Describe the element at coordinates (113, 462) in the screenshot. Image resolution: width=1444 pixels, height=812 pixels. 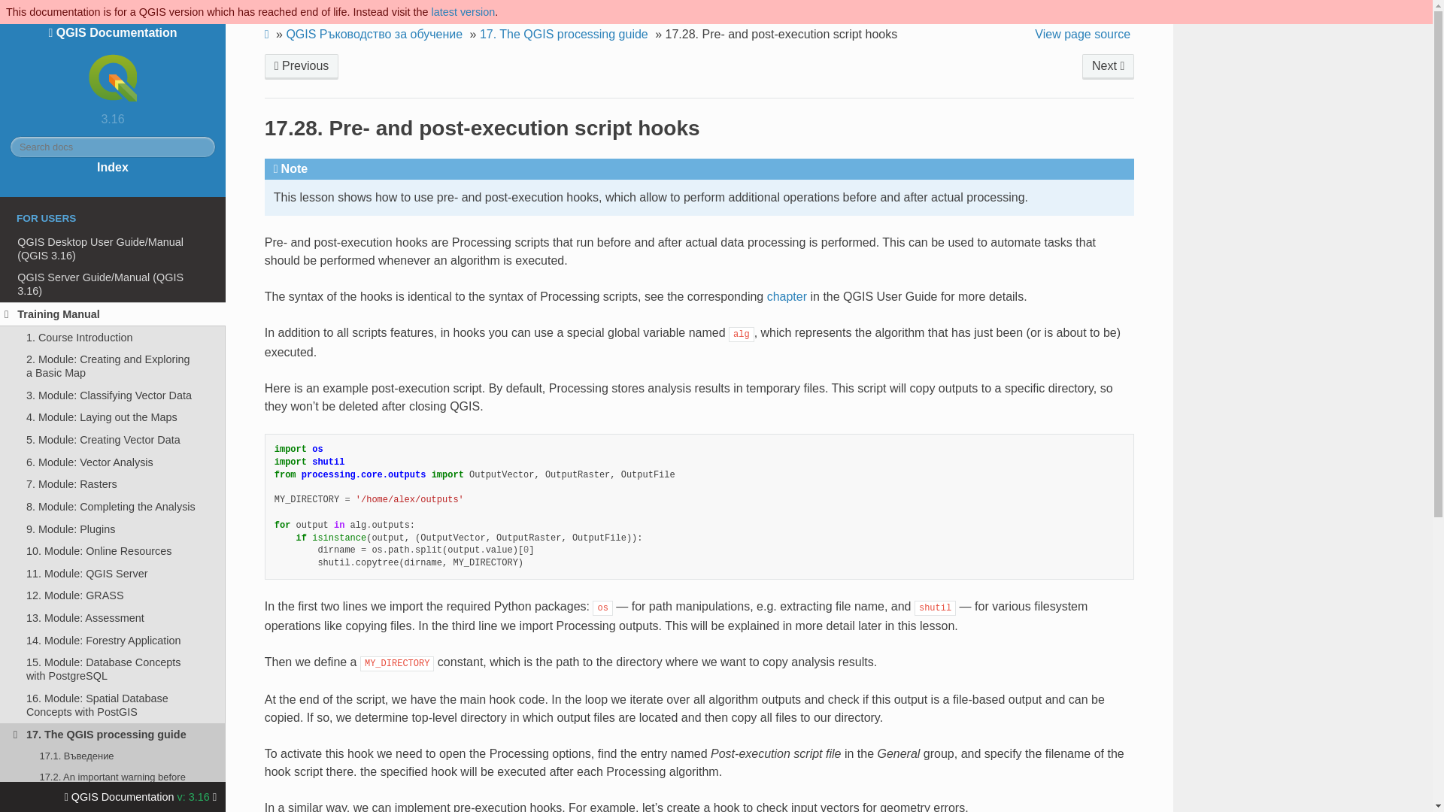
I see `6. Module: Vector Analysis` at that location.